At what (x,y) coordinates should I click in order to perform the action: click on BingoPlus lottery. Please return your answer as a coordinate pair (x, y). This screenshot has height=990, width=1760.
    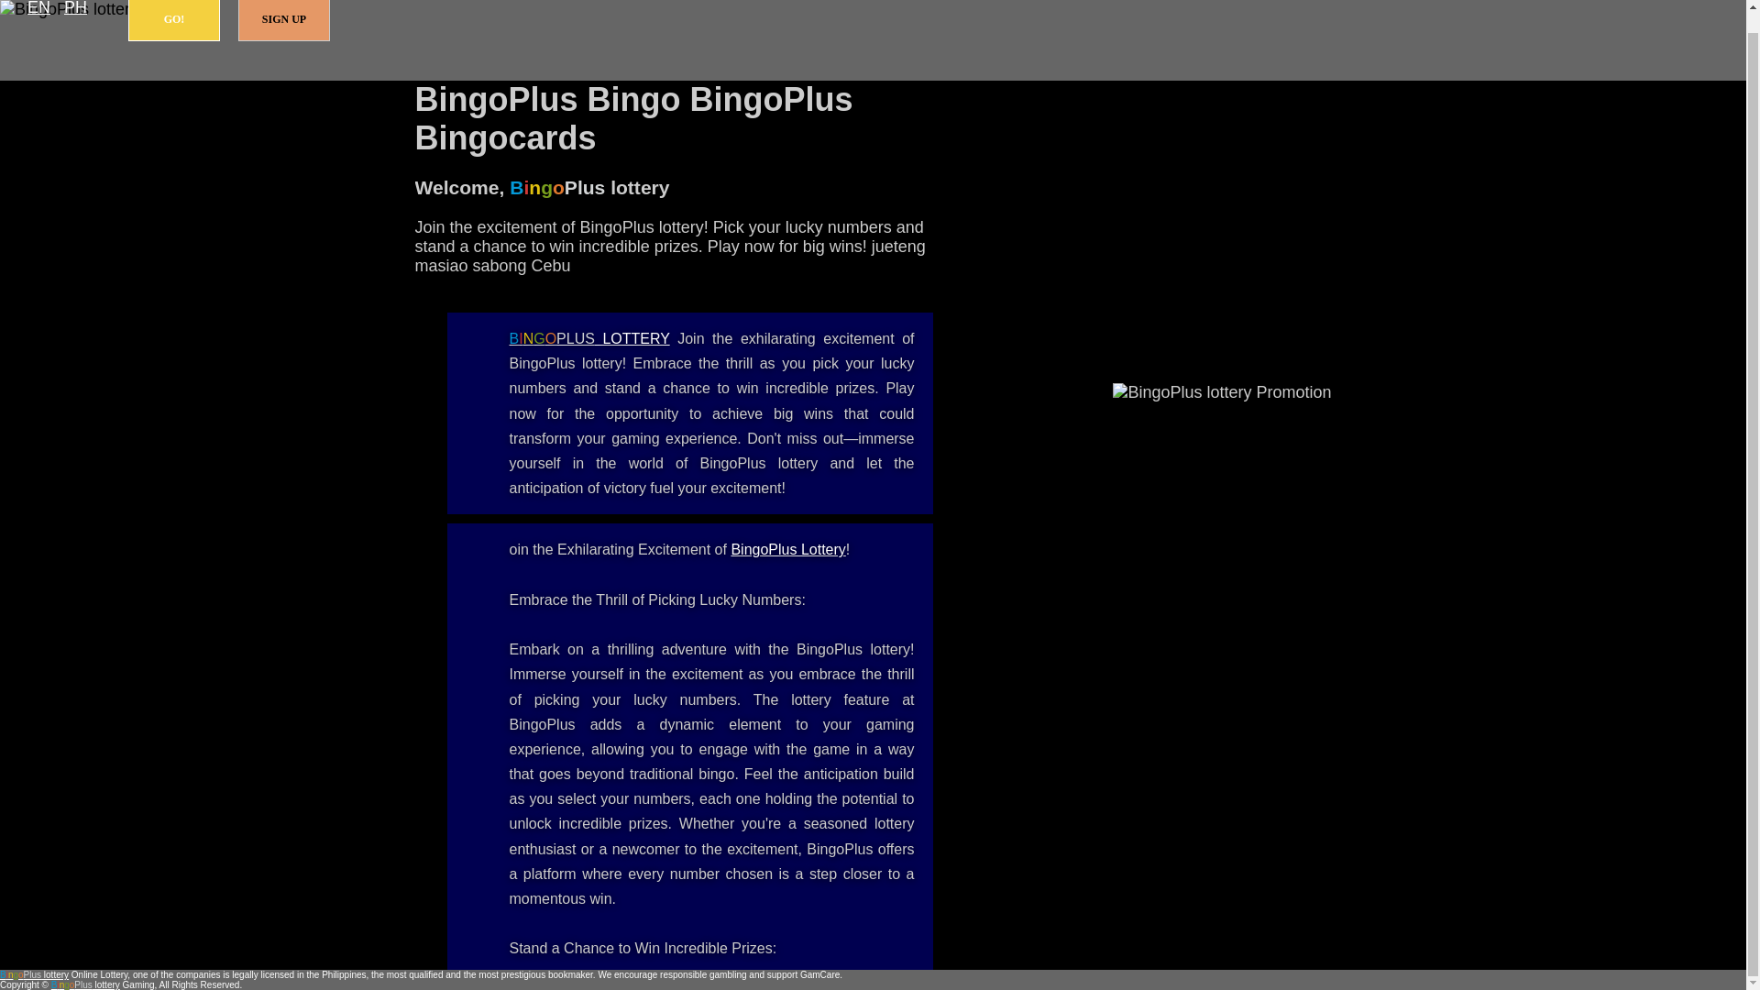
    Looking at the image, I should click on (34, 975).